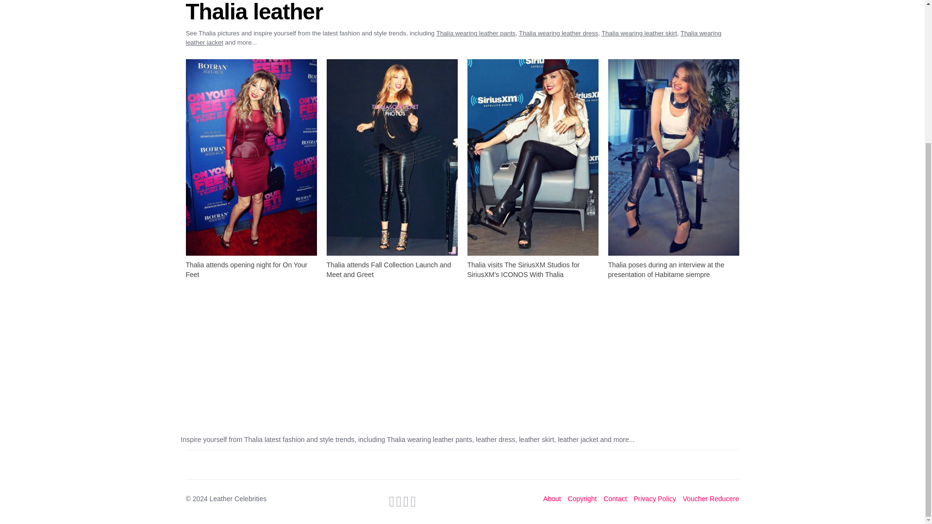  I want to click on Thalia wearing leather dress, so click(558, 33).